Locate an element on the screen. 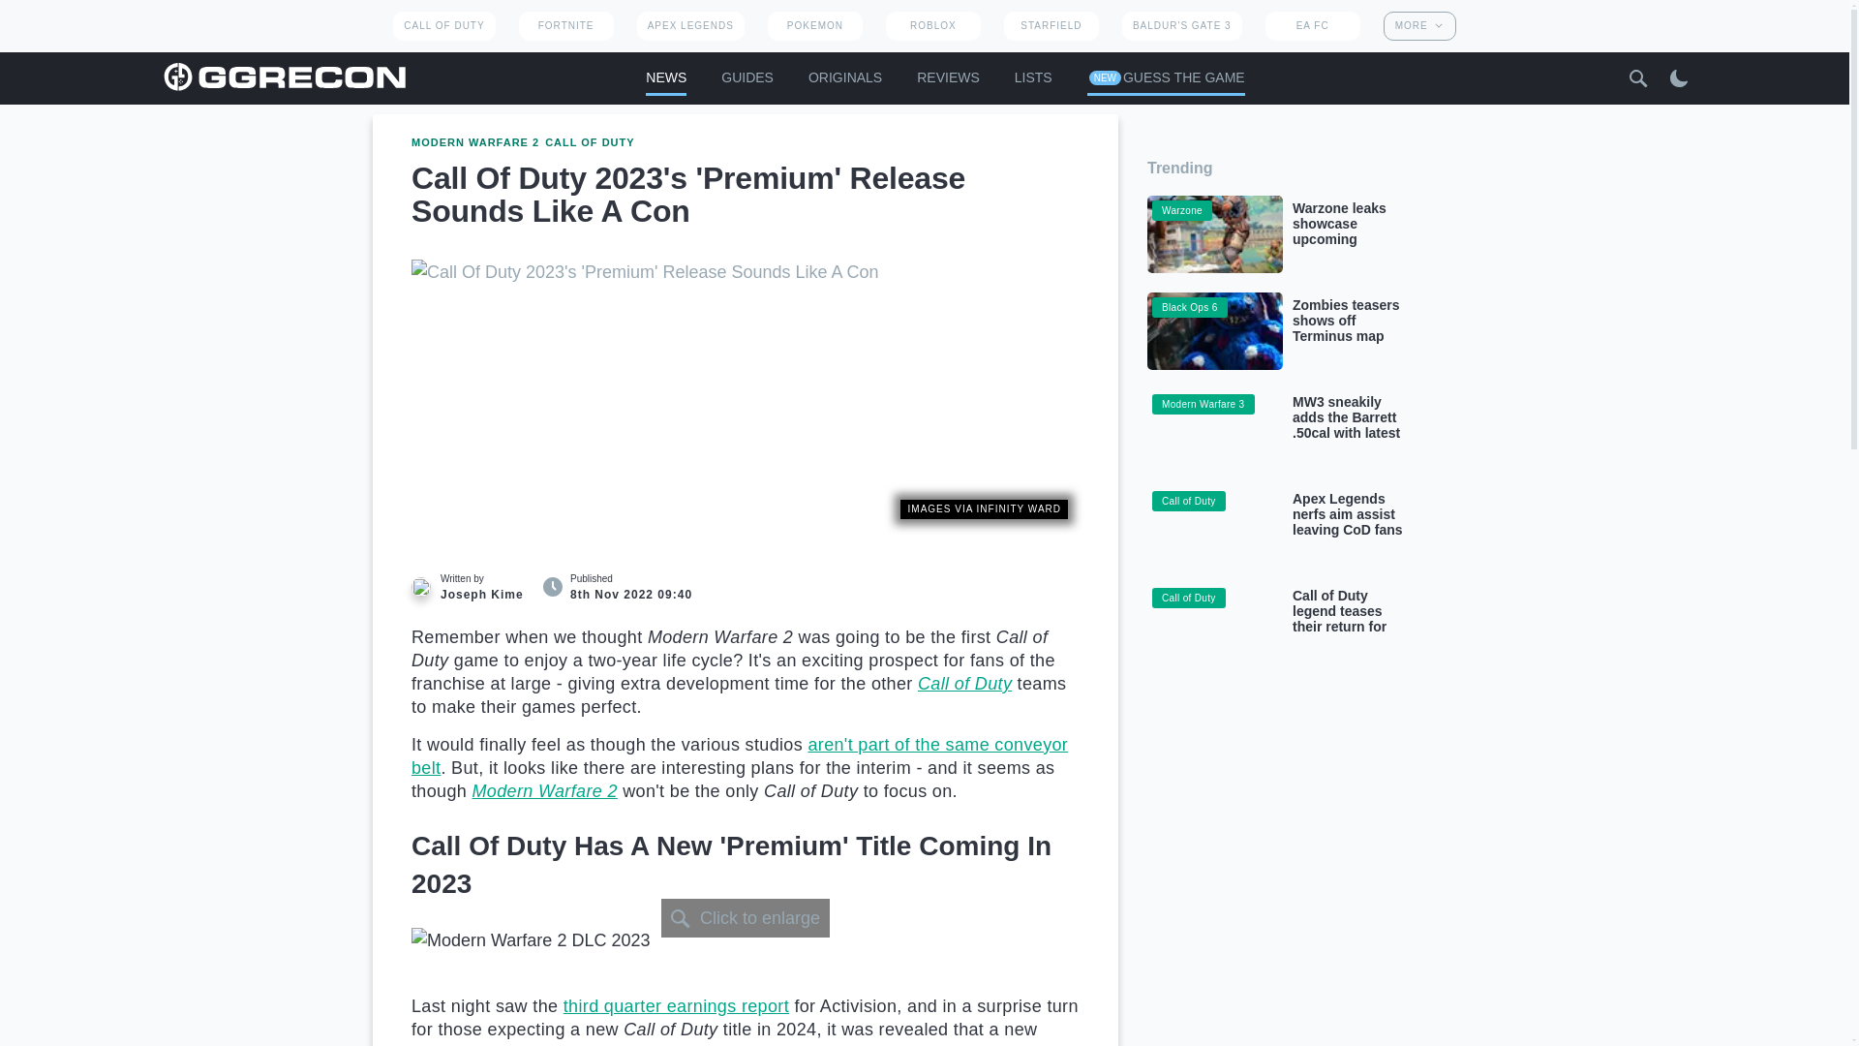 Image resolution: width=1859 pixels, height=1046 pixels. Call of Duty is located at coordinates (964, 684).